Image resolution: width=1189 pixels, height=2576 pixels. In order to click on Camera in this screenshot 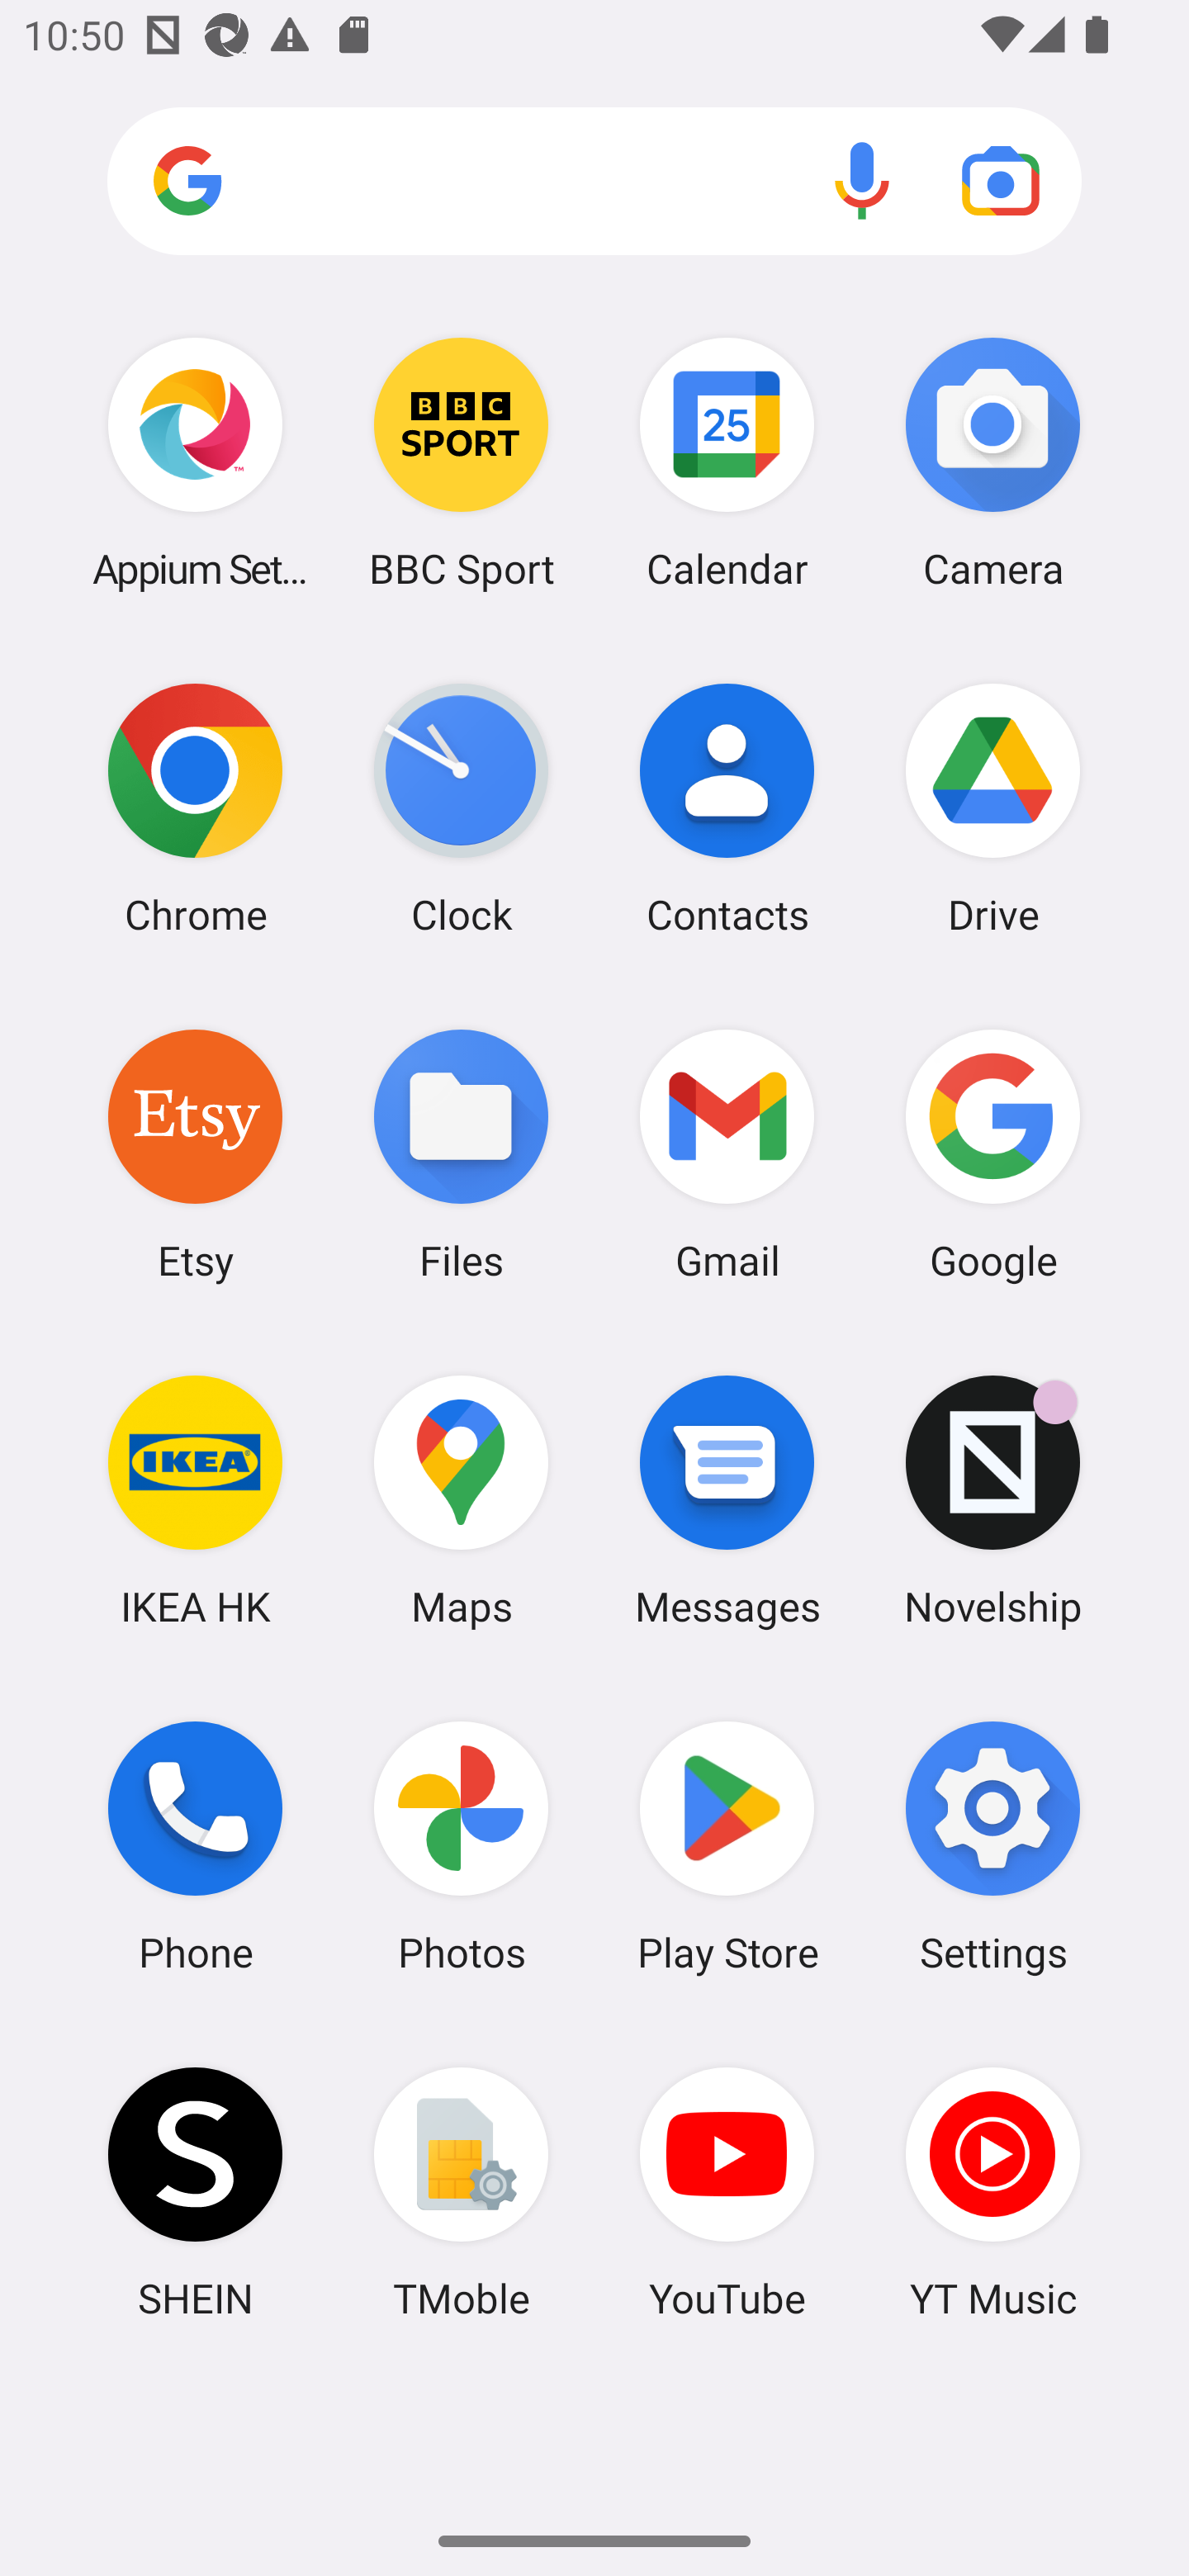, I will do `click(992, 462)`.